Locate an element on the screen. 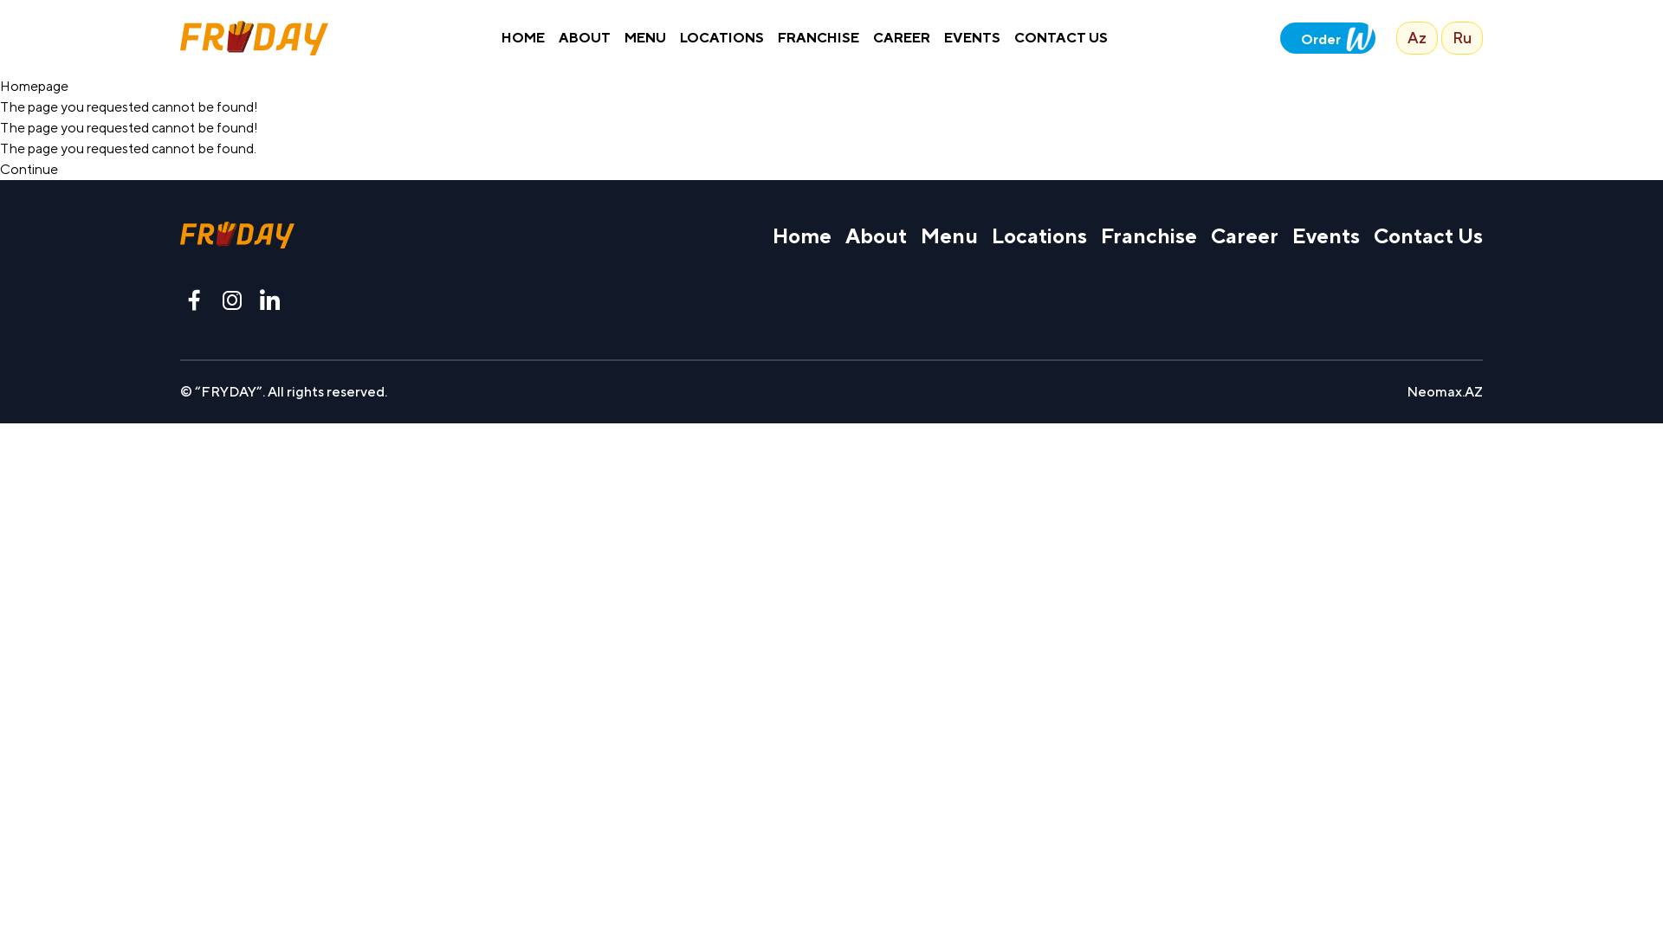 The image size is (1663, 935). LOCATIONS is located at coordinates (722, 38).